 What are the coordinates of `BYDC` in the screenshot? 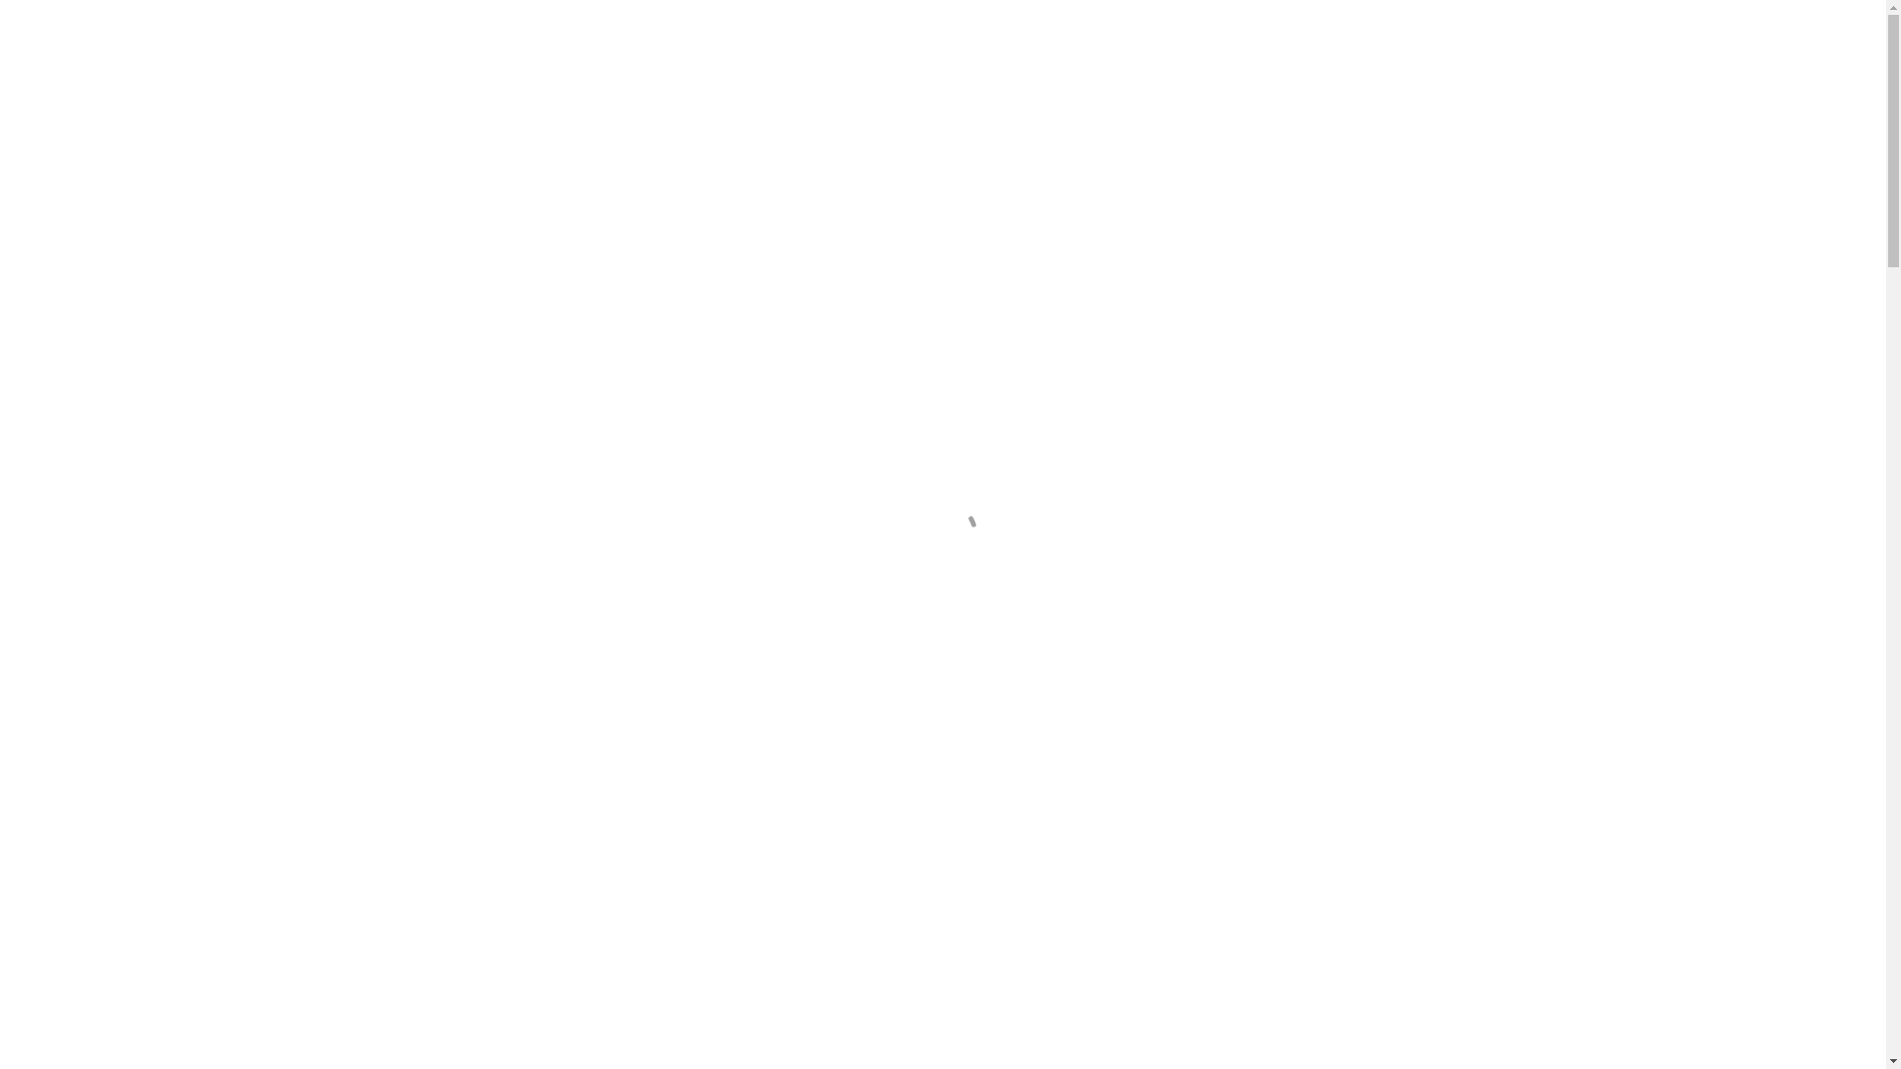 It's located at (430, 30).